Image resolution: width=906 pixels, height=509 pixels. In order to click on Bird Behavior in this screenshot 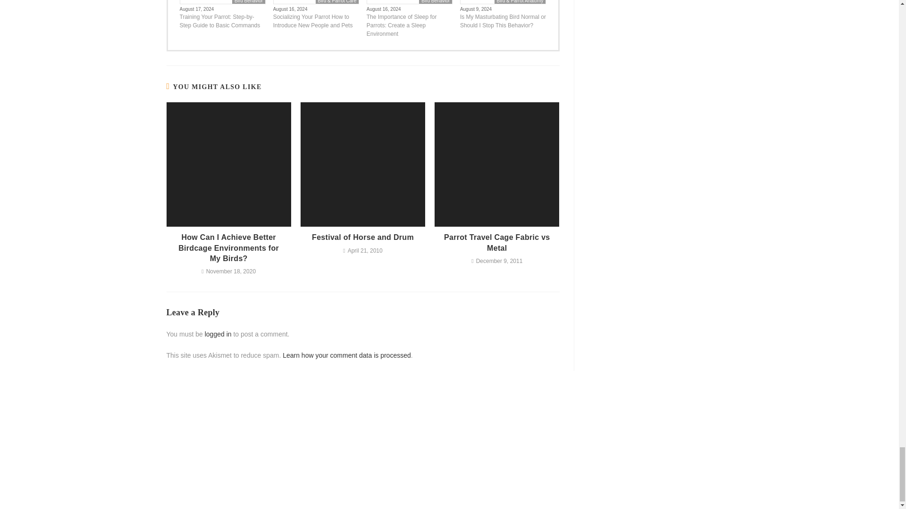, I will do `click(248, 2)`.